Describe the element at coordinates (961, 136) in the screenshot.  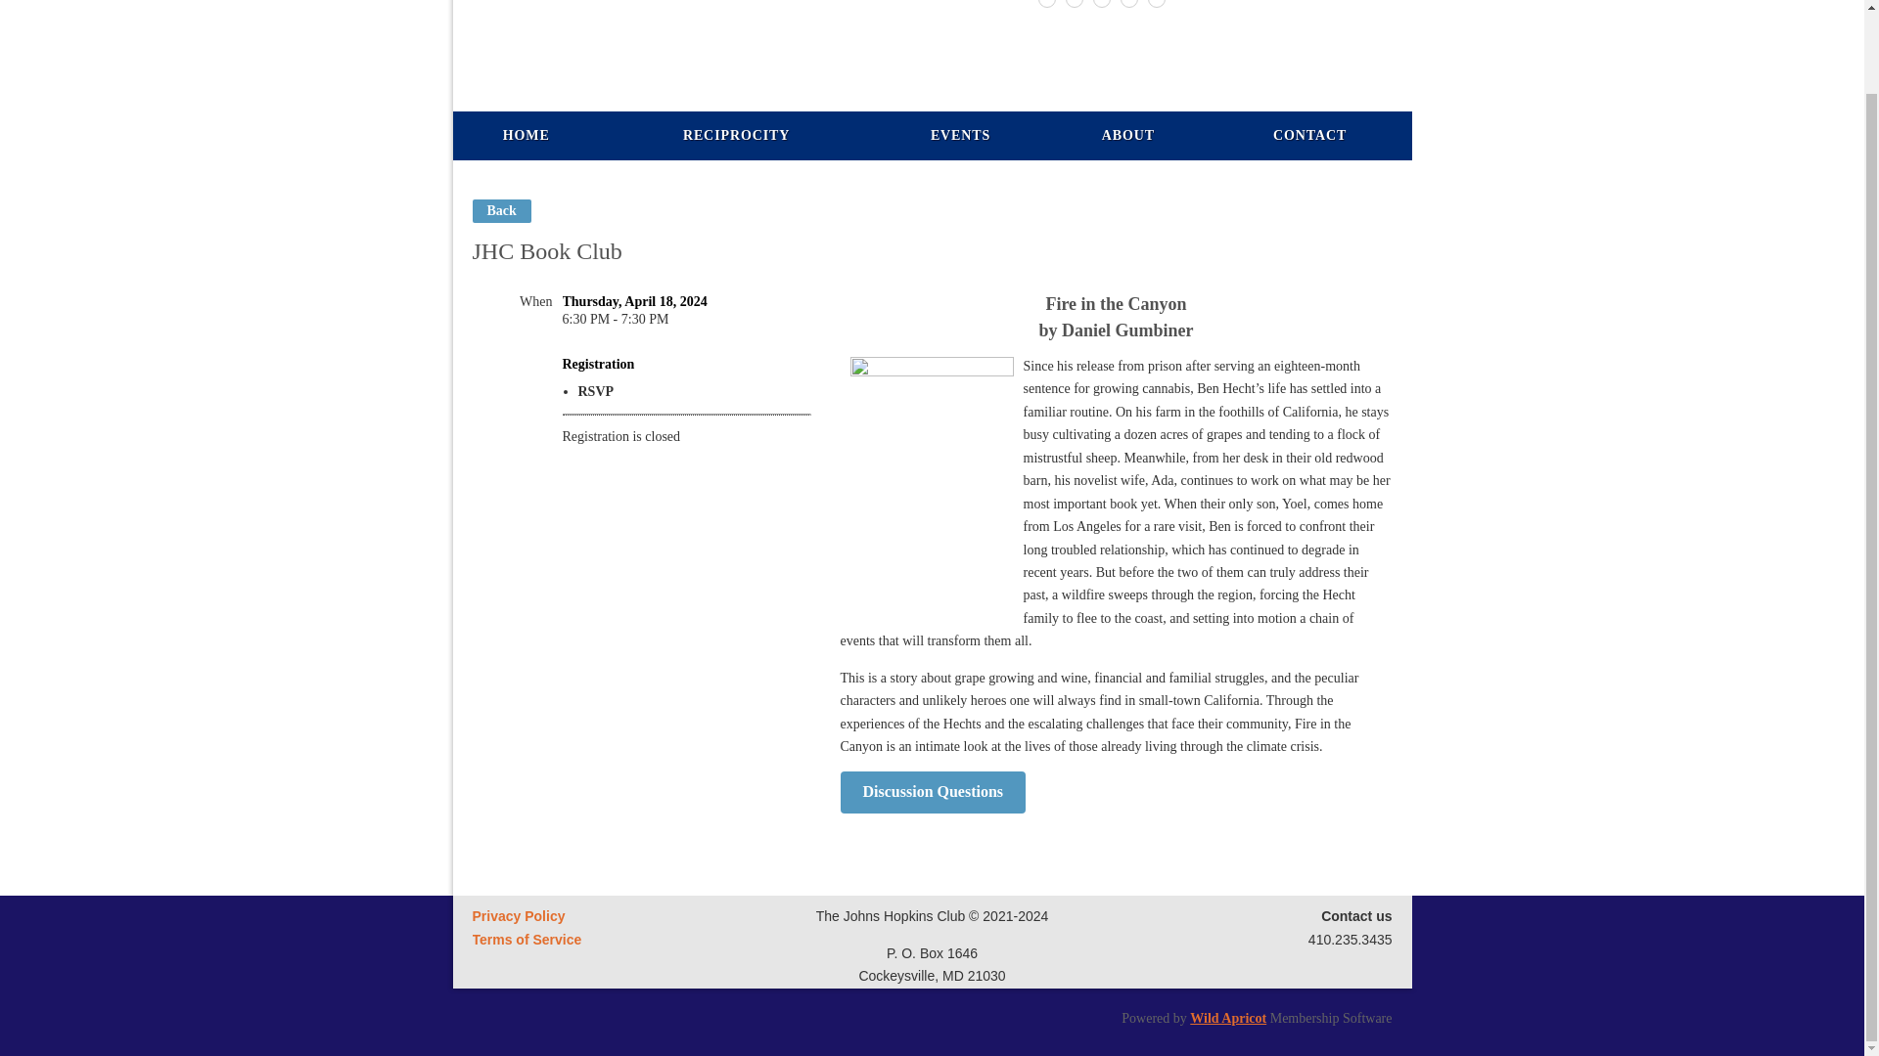
I see `Events` at that location.